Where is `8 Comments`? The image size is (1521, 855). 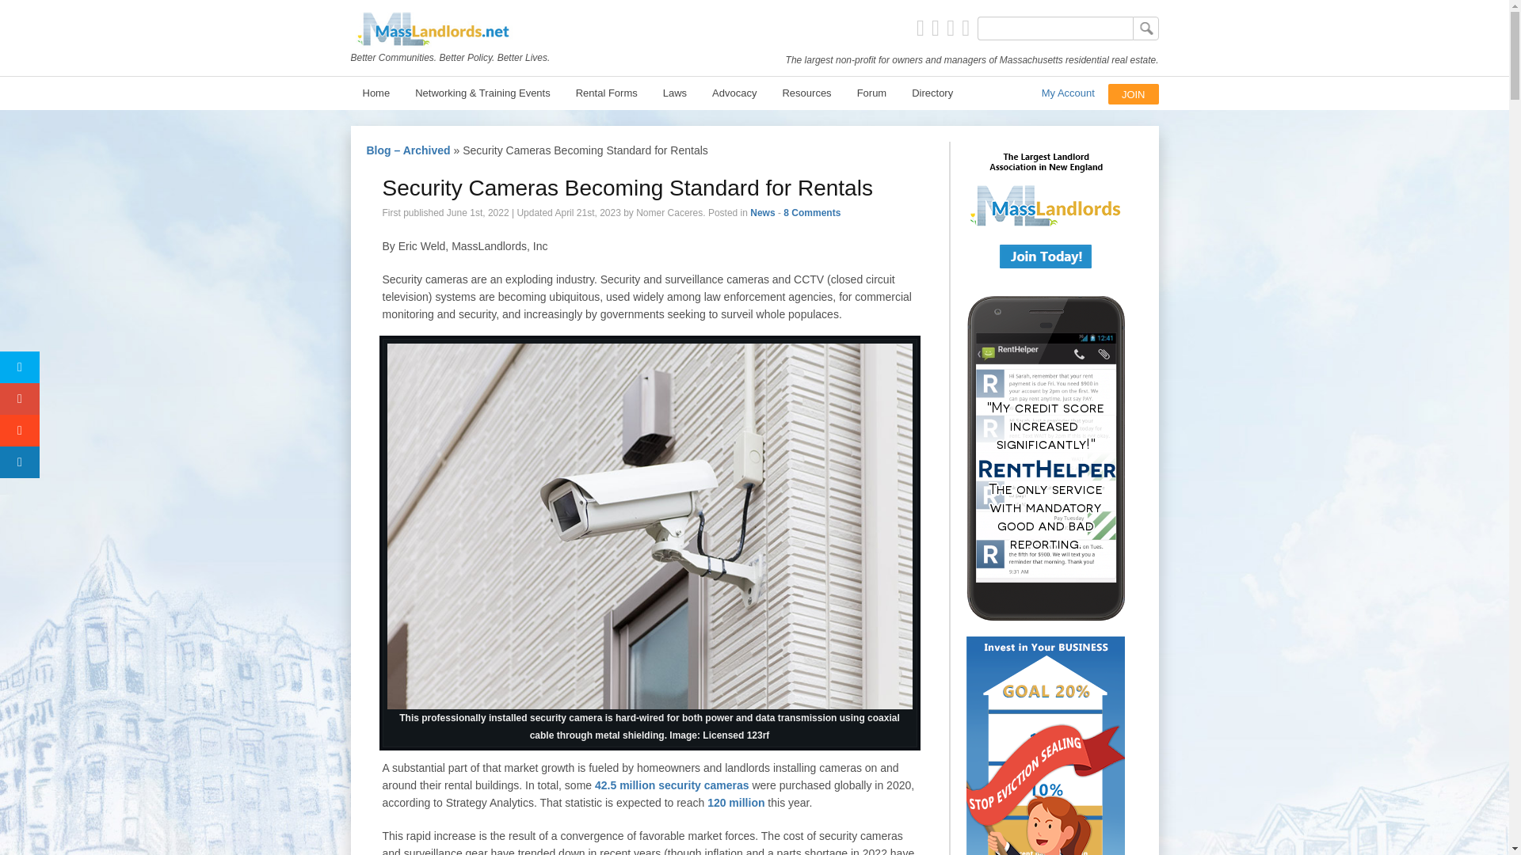
8 Comments is located at coordinates (811, 213).